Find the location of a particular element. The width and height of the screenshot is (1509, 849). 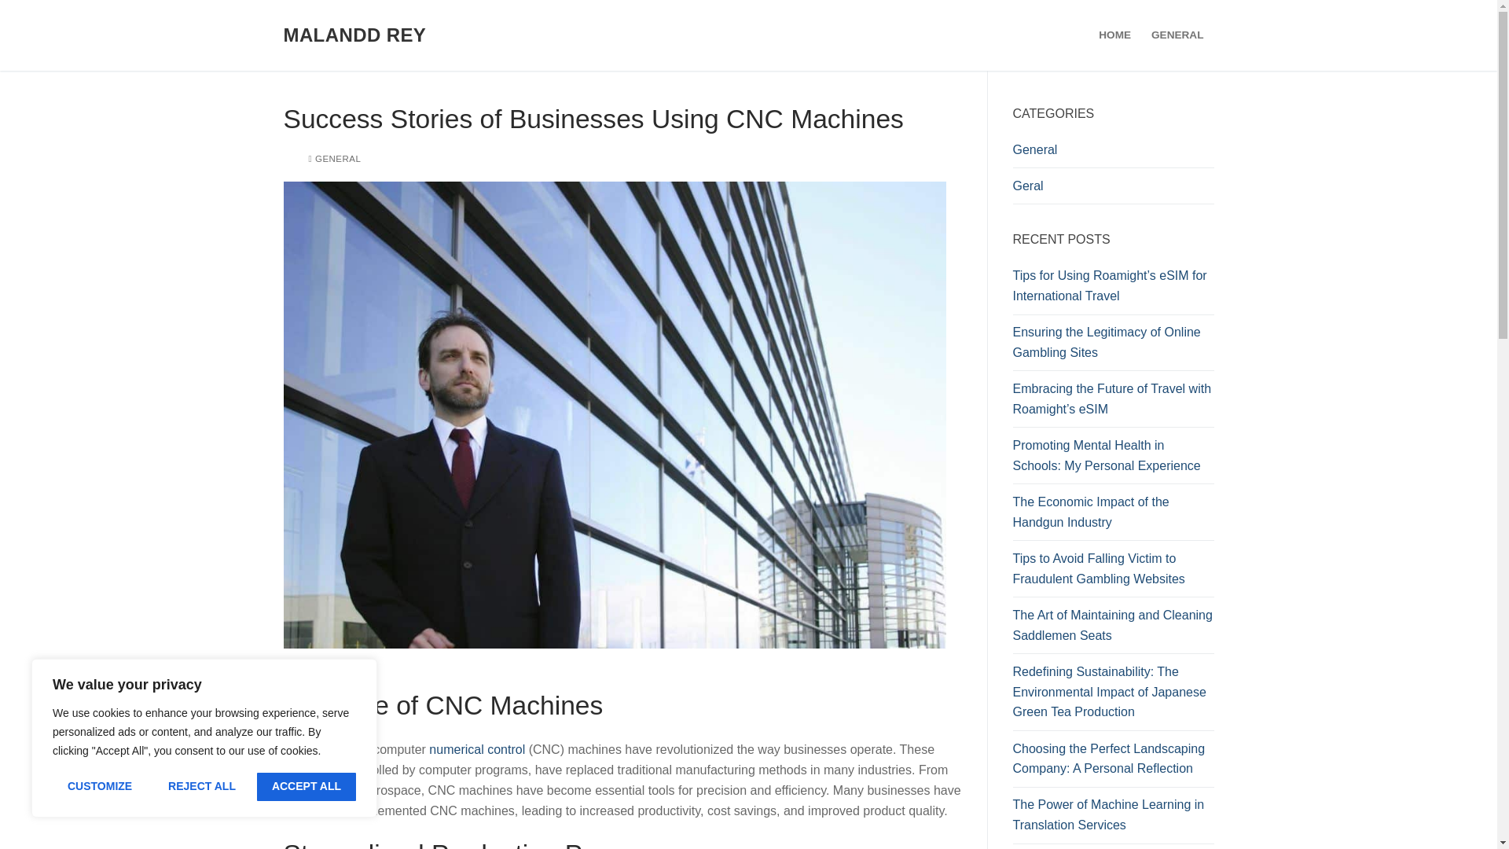

Promoting Mental Health in Schools: My Personal Experience is located at coordinates (1113, 459).